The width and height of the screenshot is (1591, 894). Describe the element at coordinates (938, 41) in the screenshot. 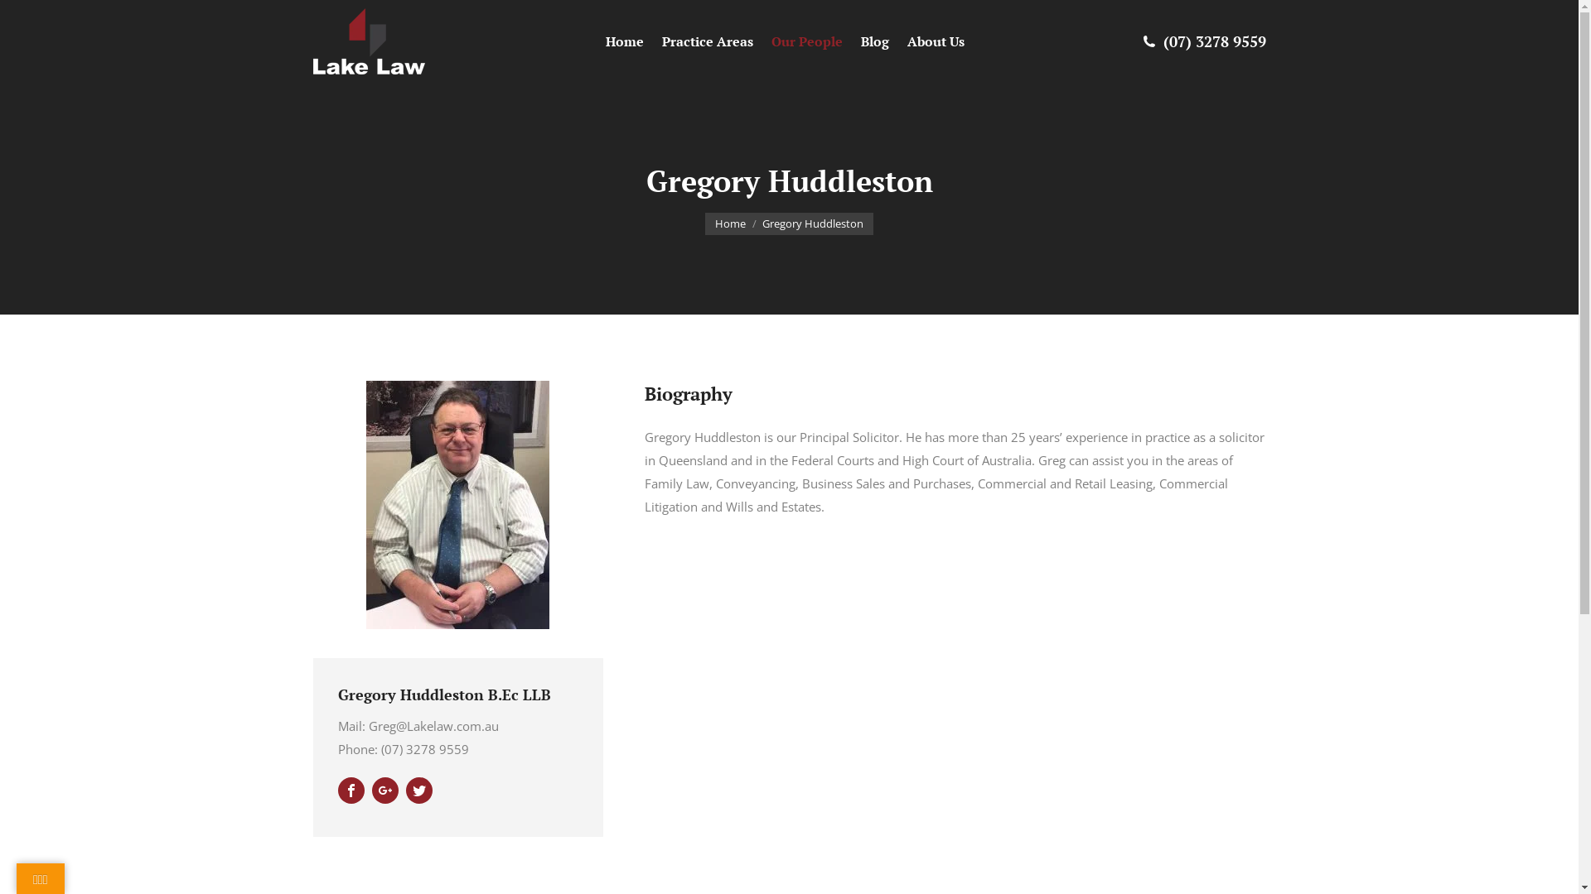

I see `About Us` at that location.